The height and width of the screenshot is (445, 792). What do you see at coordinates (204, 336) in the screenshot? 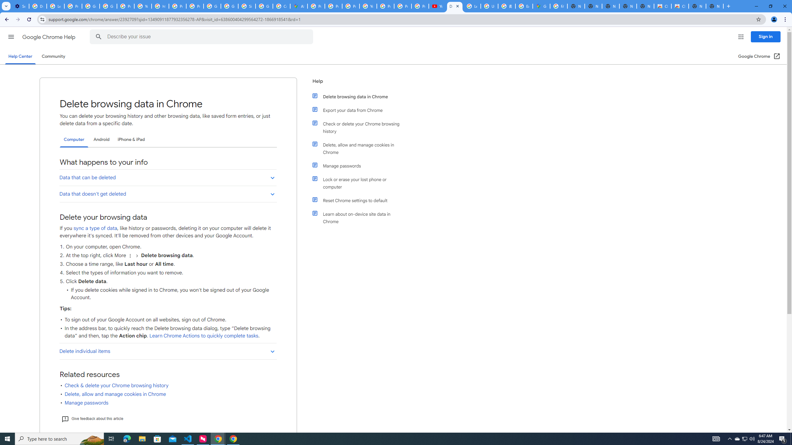
I see `Learn Chrome Actions to quickly complete tasks` at bounding box center [204, 336].